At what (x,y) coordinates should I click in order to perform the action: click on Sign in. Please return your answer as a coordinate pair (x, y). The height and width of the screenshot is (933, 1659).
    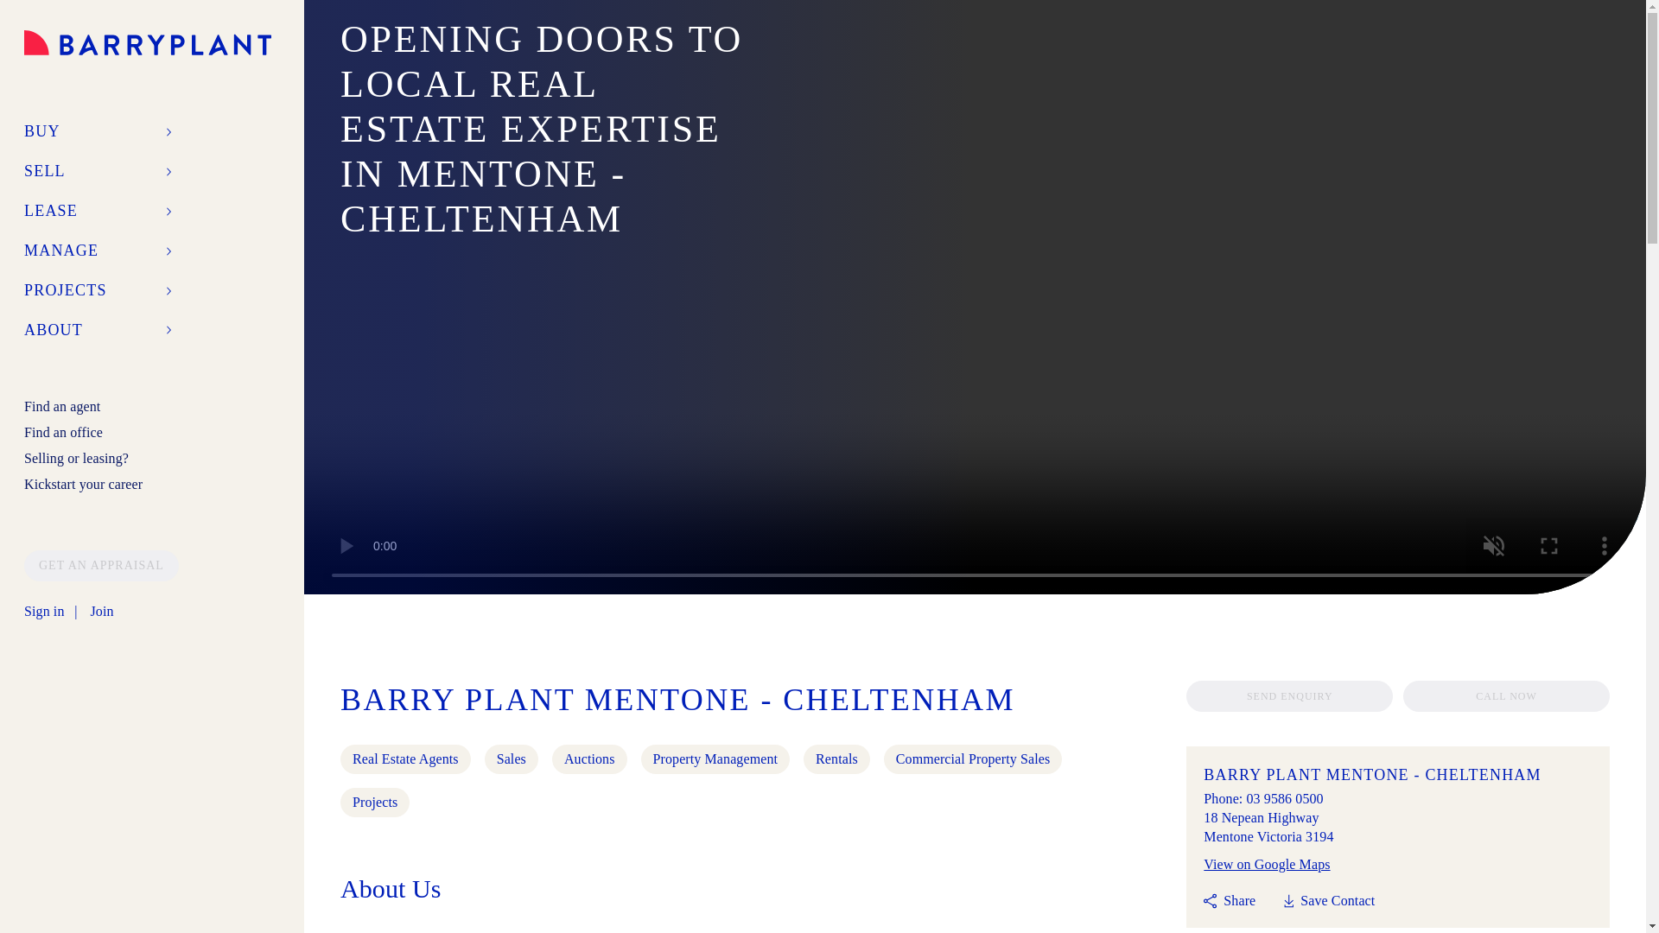
    Looking at the image, I should click on (44, 612).